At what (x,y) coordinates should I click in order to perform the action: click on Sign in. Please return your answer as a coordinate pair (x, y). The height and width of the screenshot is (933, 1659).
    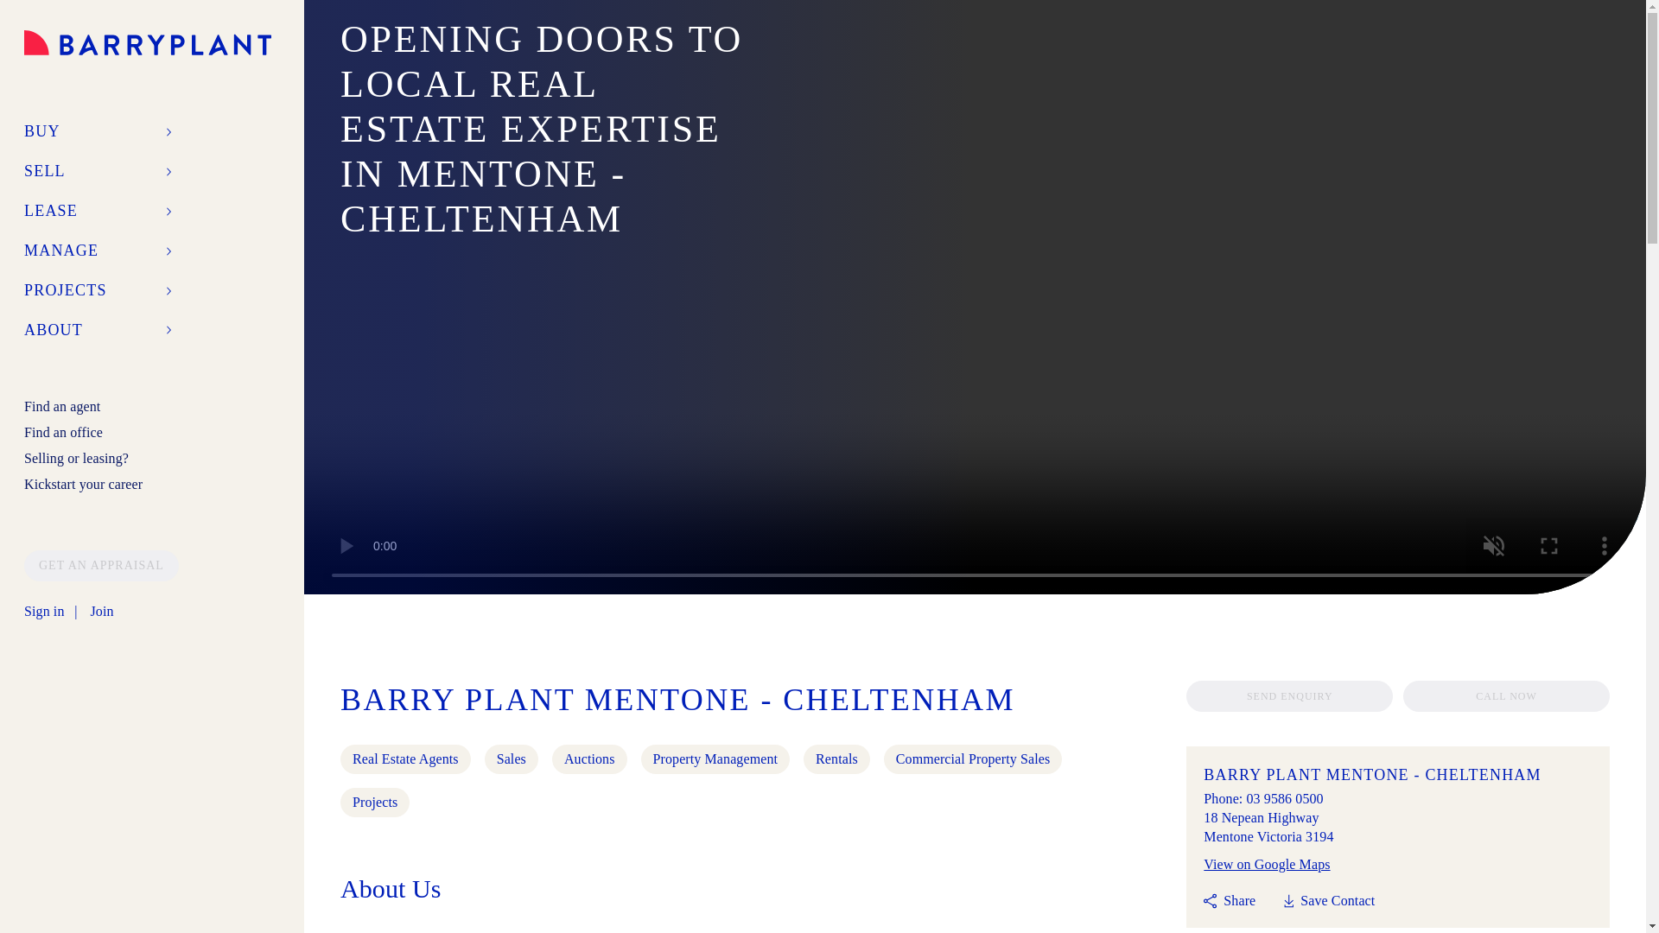
    Looking at the image, I should click on (44, 612).